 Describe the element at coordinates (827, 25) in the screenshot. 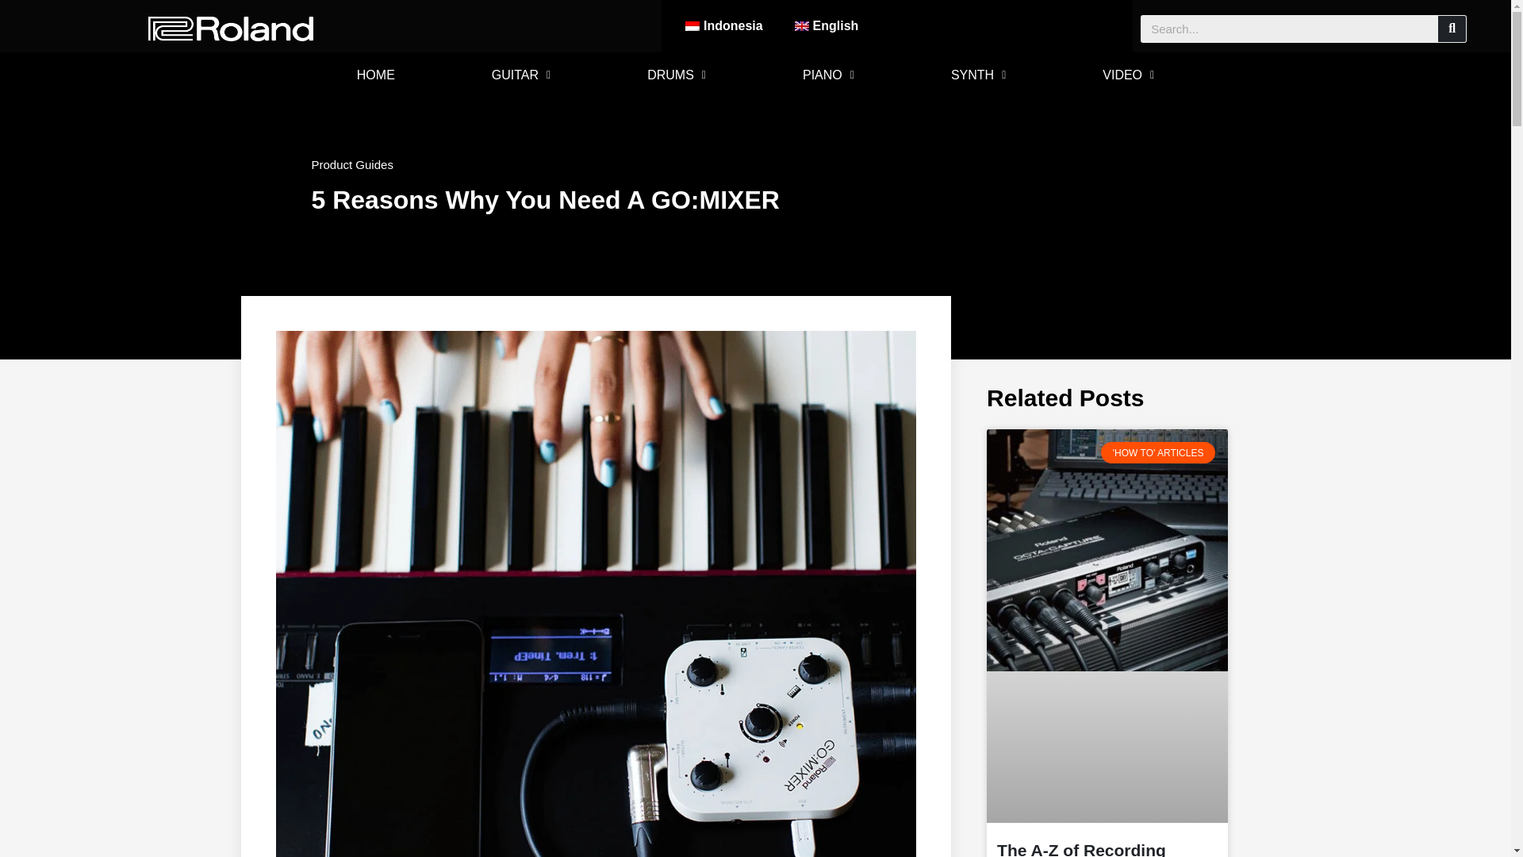

I see `English` at that location.